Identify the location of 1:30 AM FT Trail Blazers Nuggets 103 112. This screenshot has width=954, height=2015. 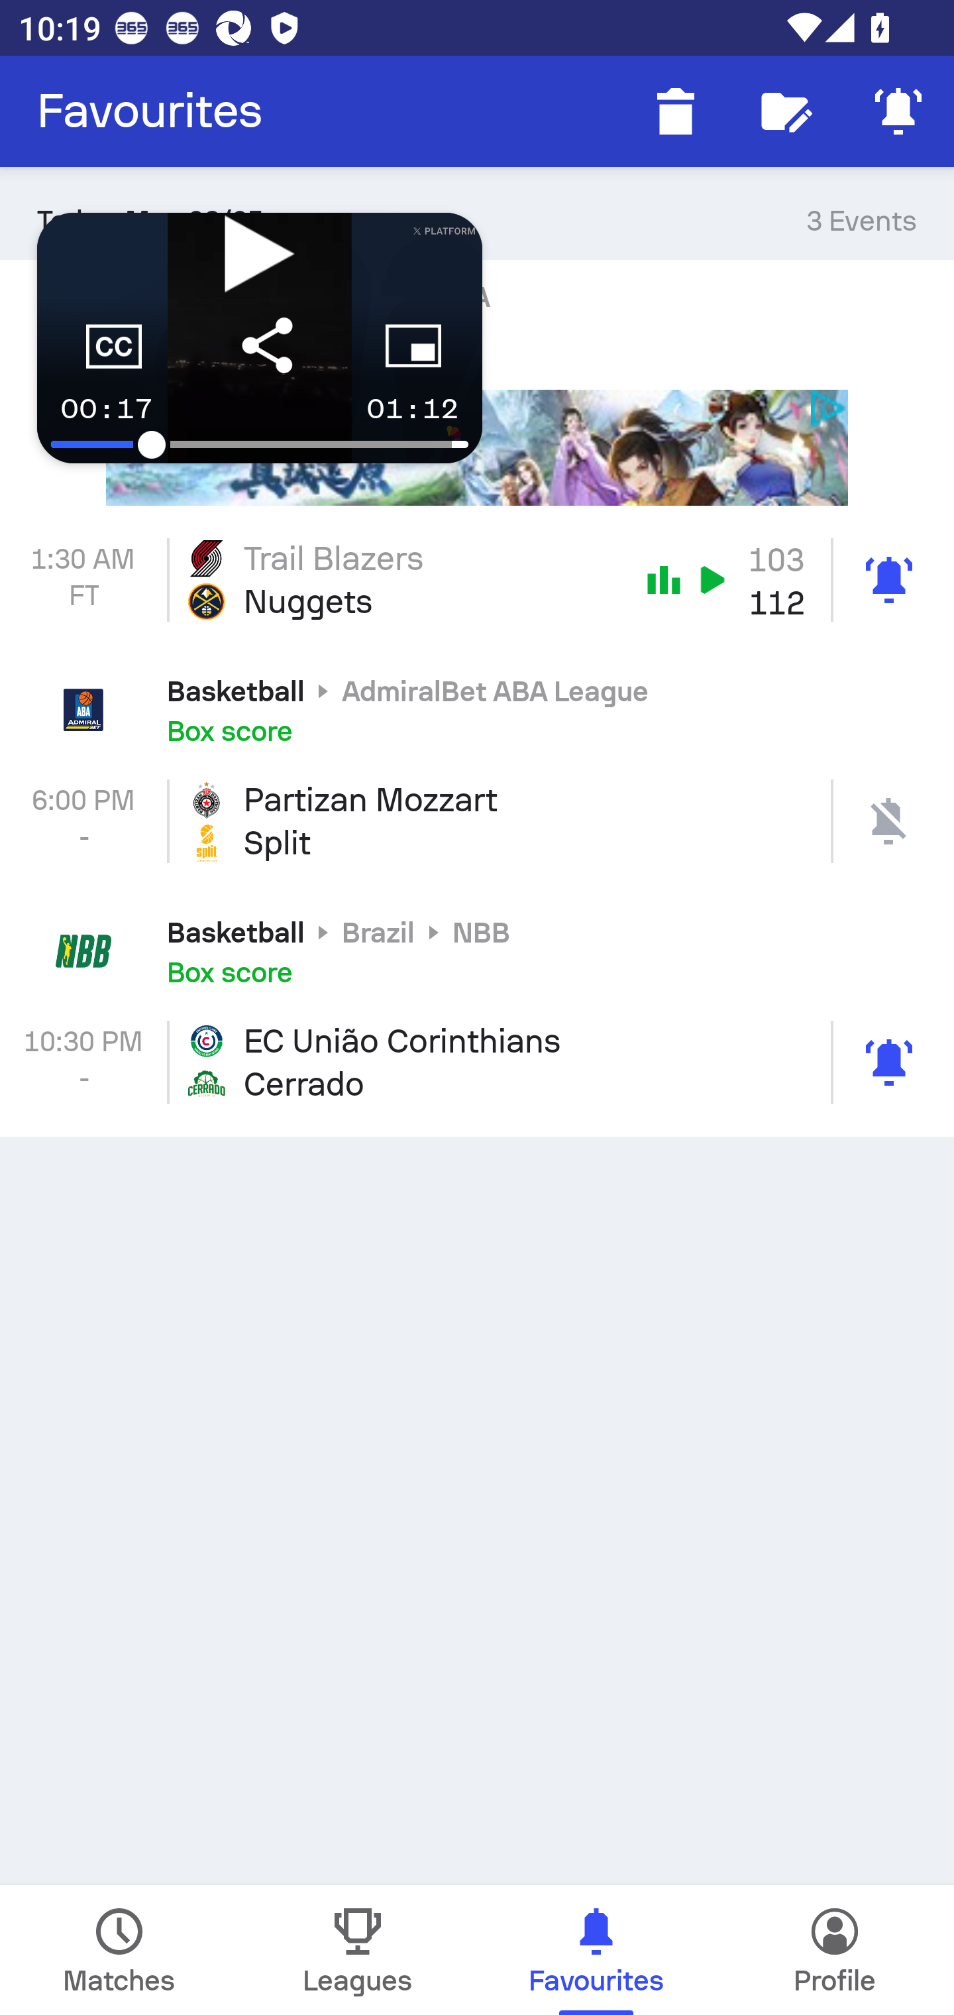
(477, 579).